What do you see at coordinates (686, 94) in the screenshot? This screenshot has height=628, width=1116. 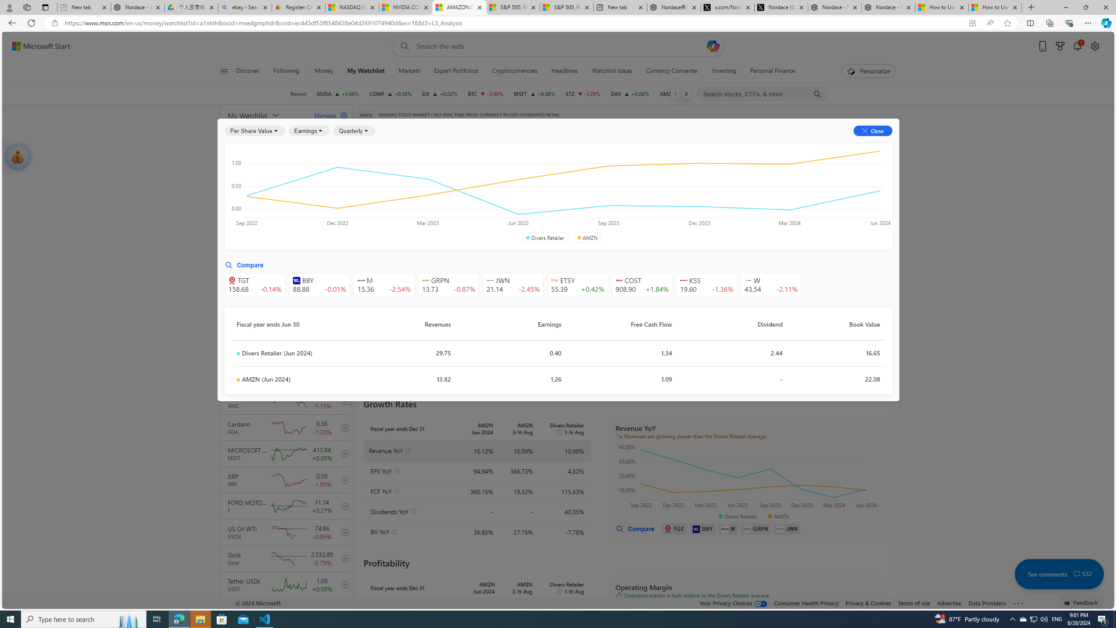 I see `Next` at bounding box center [686, 94].